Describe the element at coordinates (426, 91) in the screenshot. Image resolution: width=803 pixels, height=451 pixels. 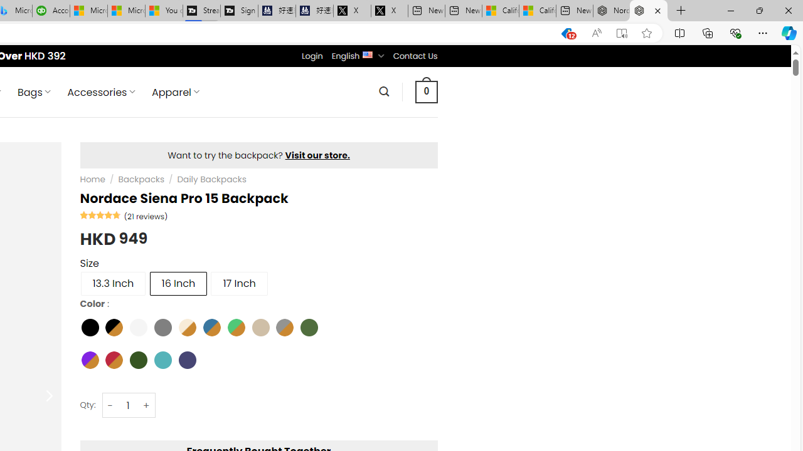
I see ` 0 ` at that location.